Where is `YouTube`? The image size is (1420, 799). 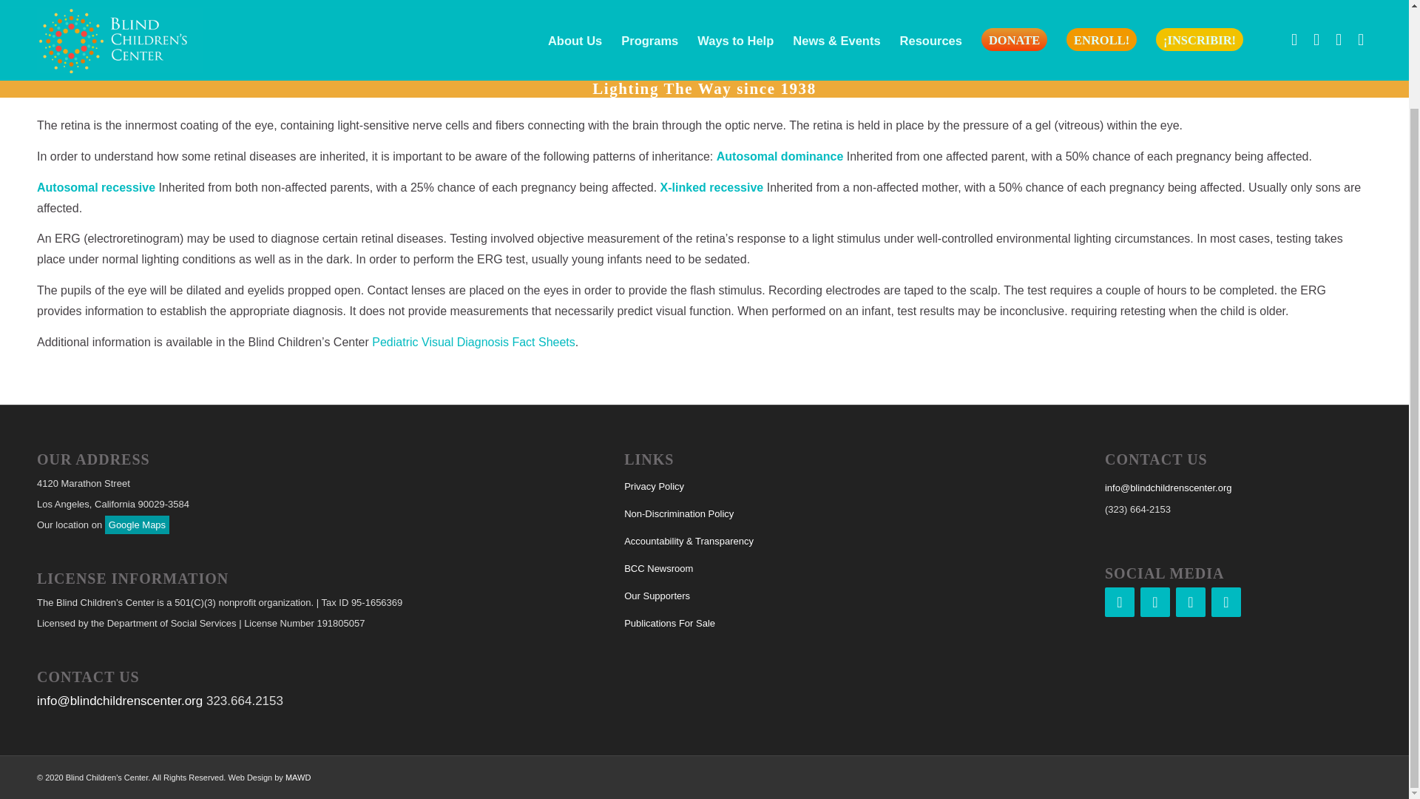
YouTube is located at coordinates (1226, 601).